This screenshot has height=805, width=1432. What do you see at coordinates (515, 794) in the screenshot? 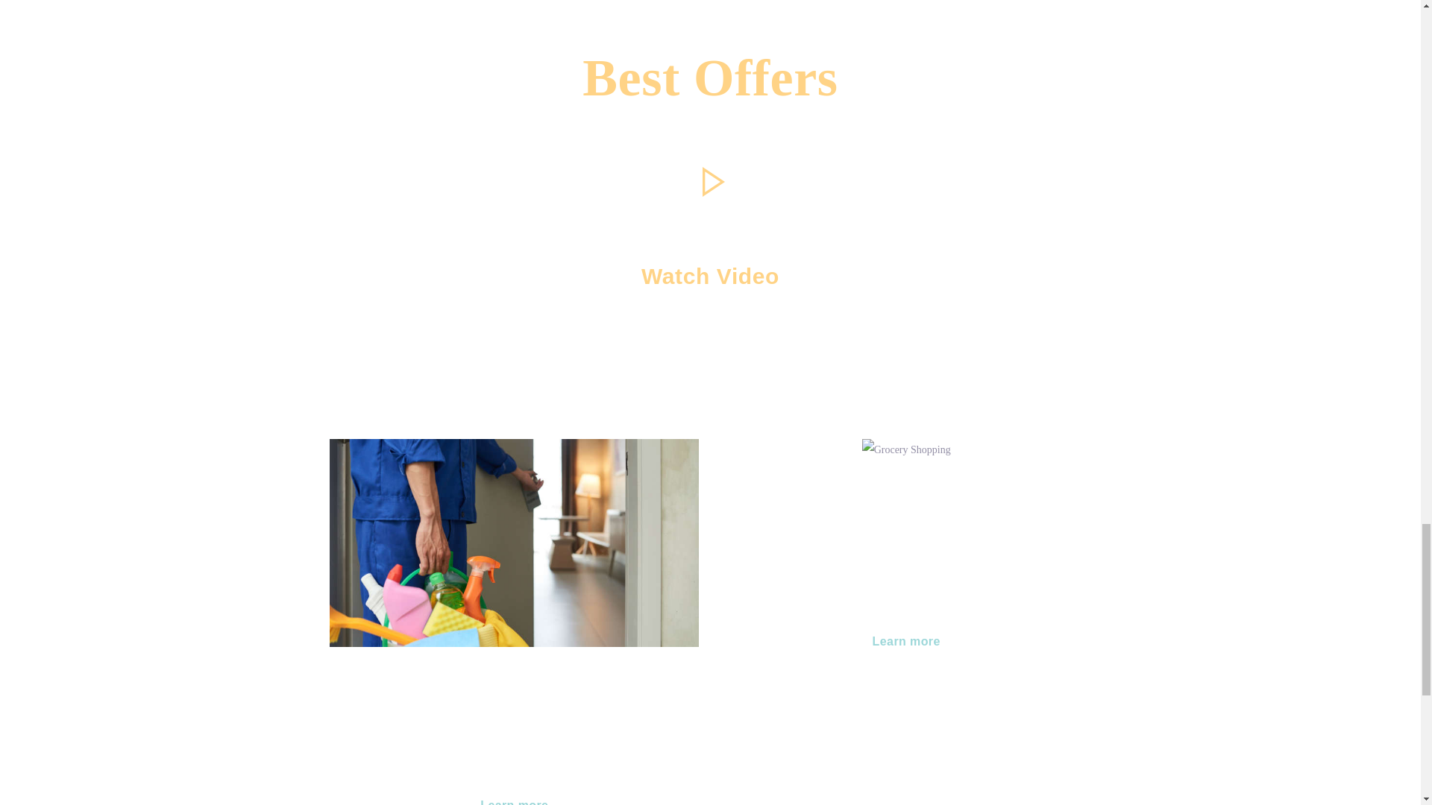
I see `Learn more` at bounding box center [515, 794].